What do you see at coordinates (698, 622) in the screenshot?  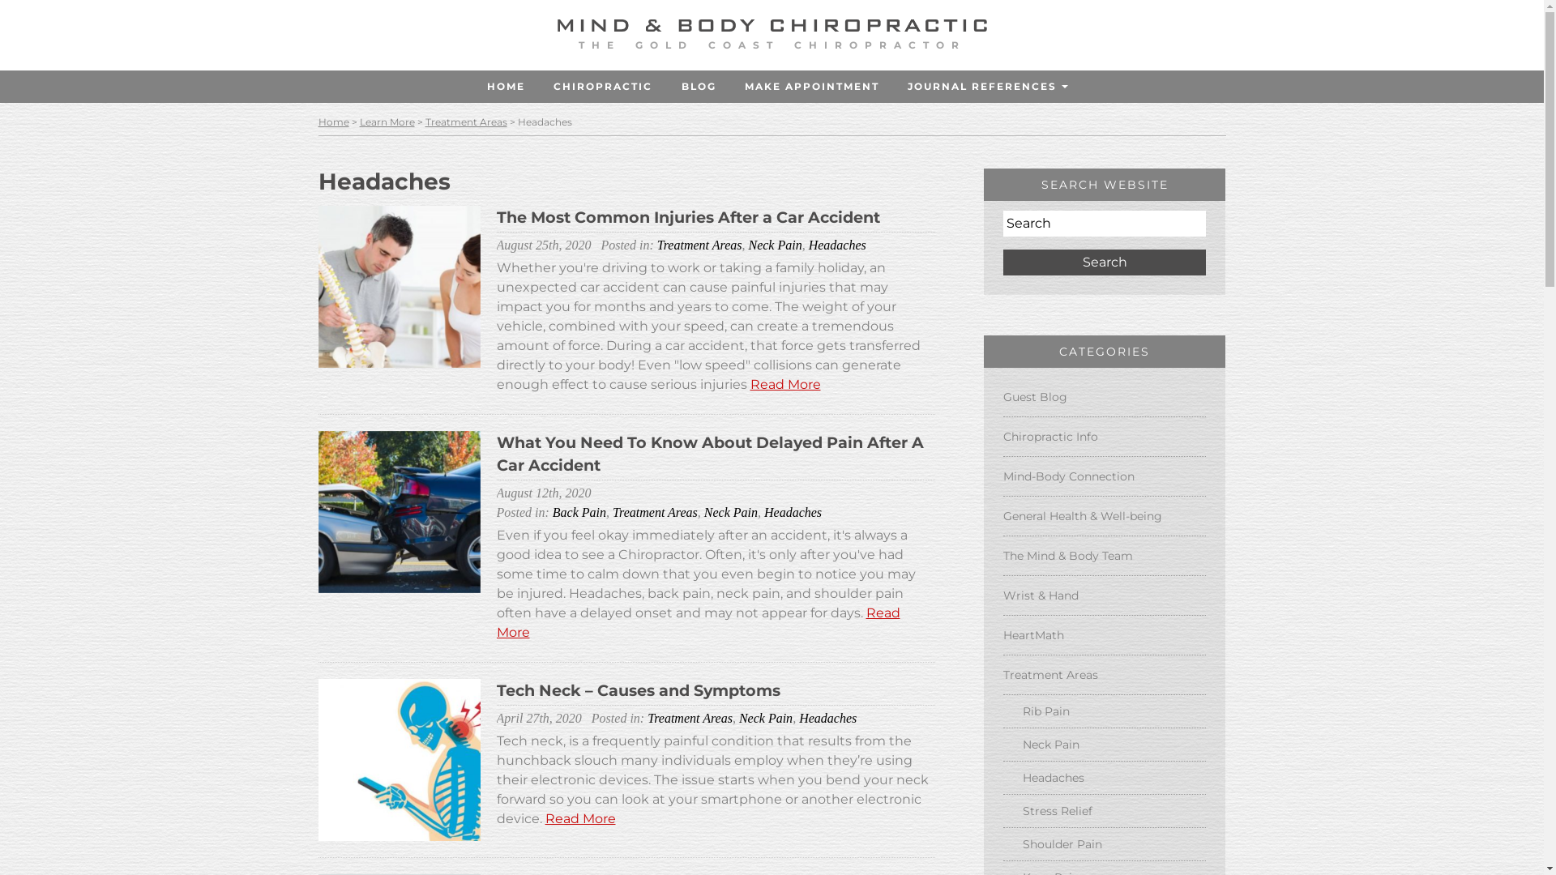 I see `Read More` at bounding box center [698, 622].